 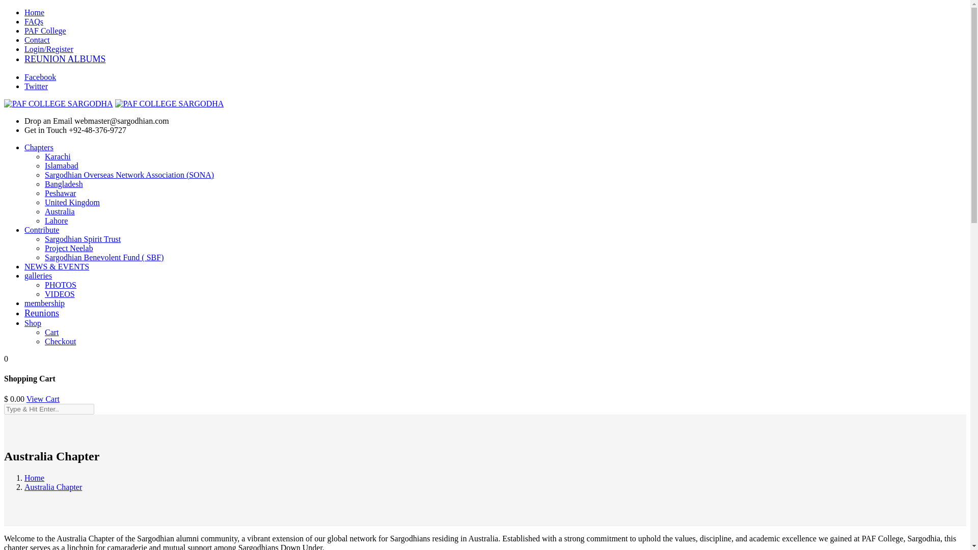 I want to click on Home, so click(x=34, y=12).